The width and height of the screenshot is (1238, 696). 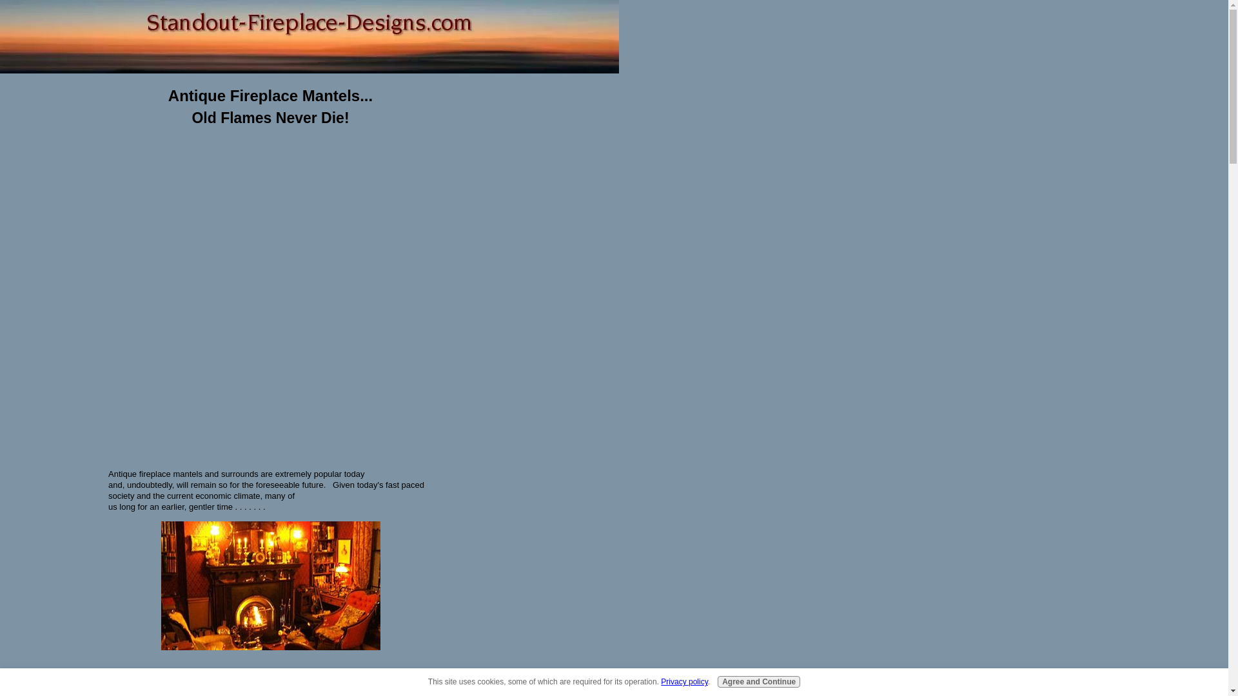 I want to click on antique fireplace, so click(x=351, y=690).